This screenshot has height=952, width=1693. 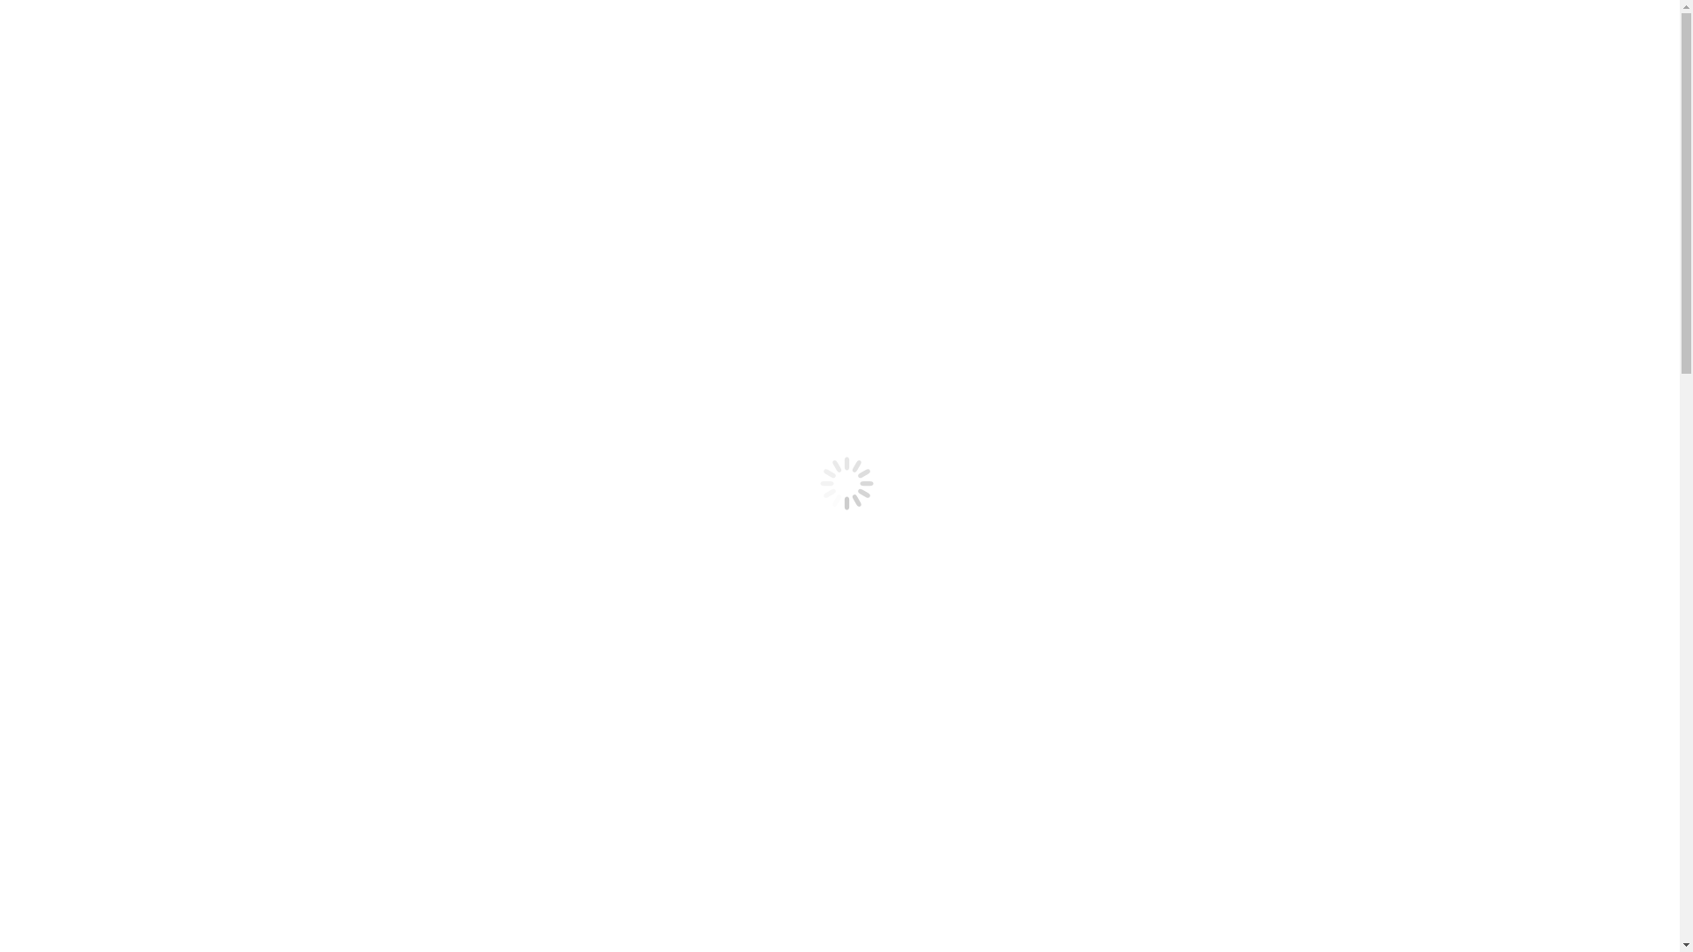 What do you see at coordinates (201, 920) in the screenshot?
I see `Personal Information Protection Act (PIPA)` at bounding box center [201, 920].